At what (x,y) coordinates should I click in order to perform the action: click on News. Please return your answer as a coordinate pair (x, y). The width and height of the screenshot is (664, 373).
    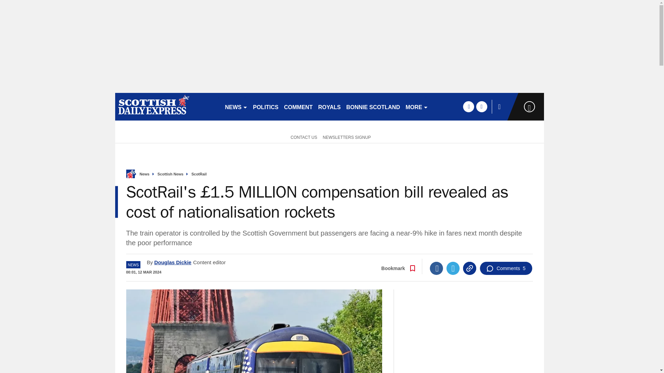
    Looking at the image, I should click on (145, 174).